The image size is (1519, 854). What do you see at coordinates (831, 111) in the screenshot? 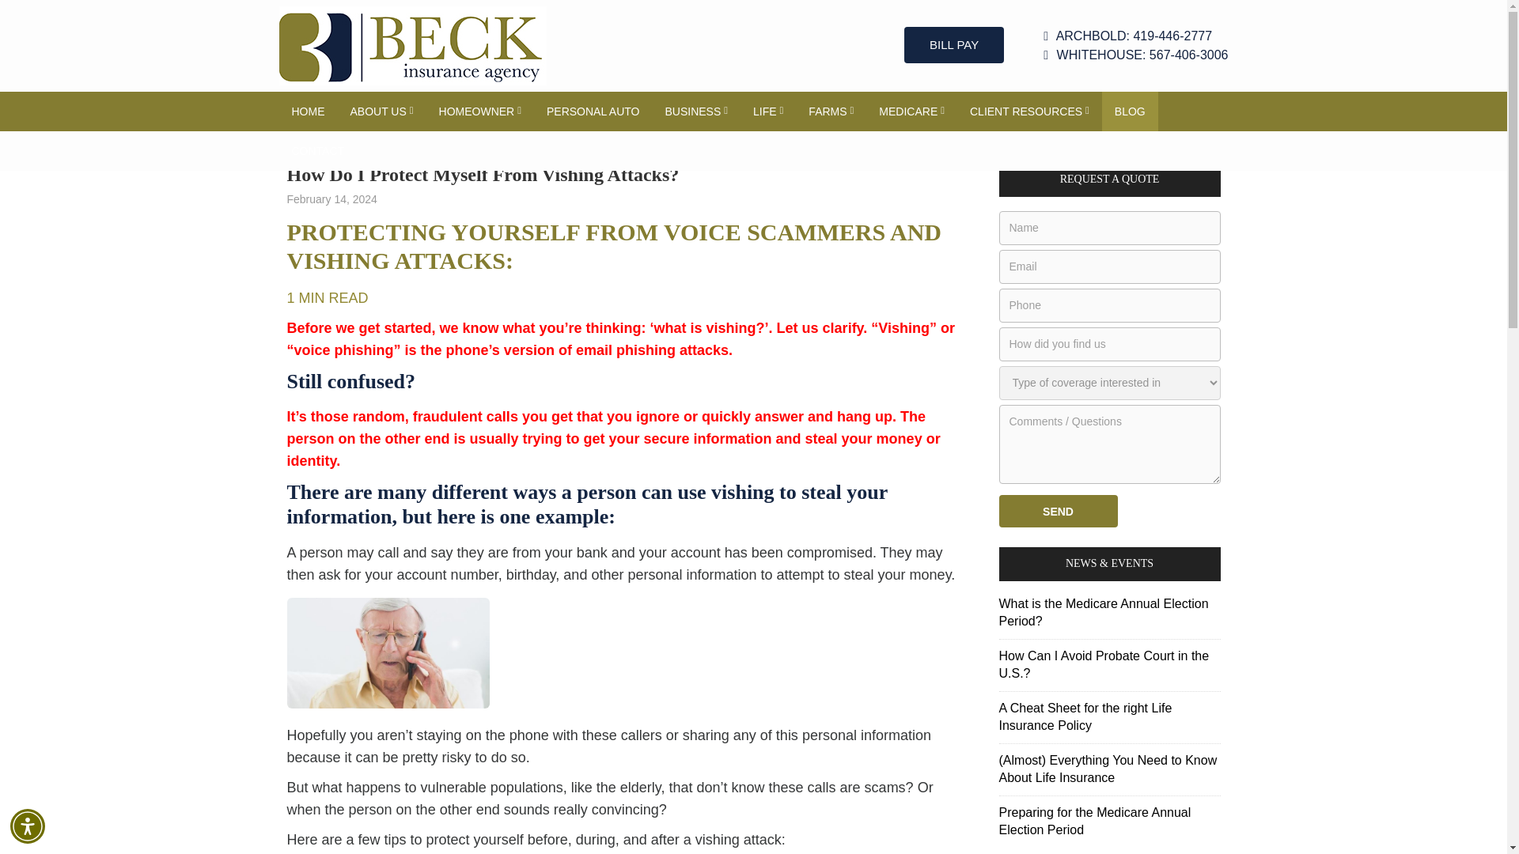
I see `FARMS` at bounding box center [831, 111].